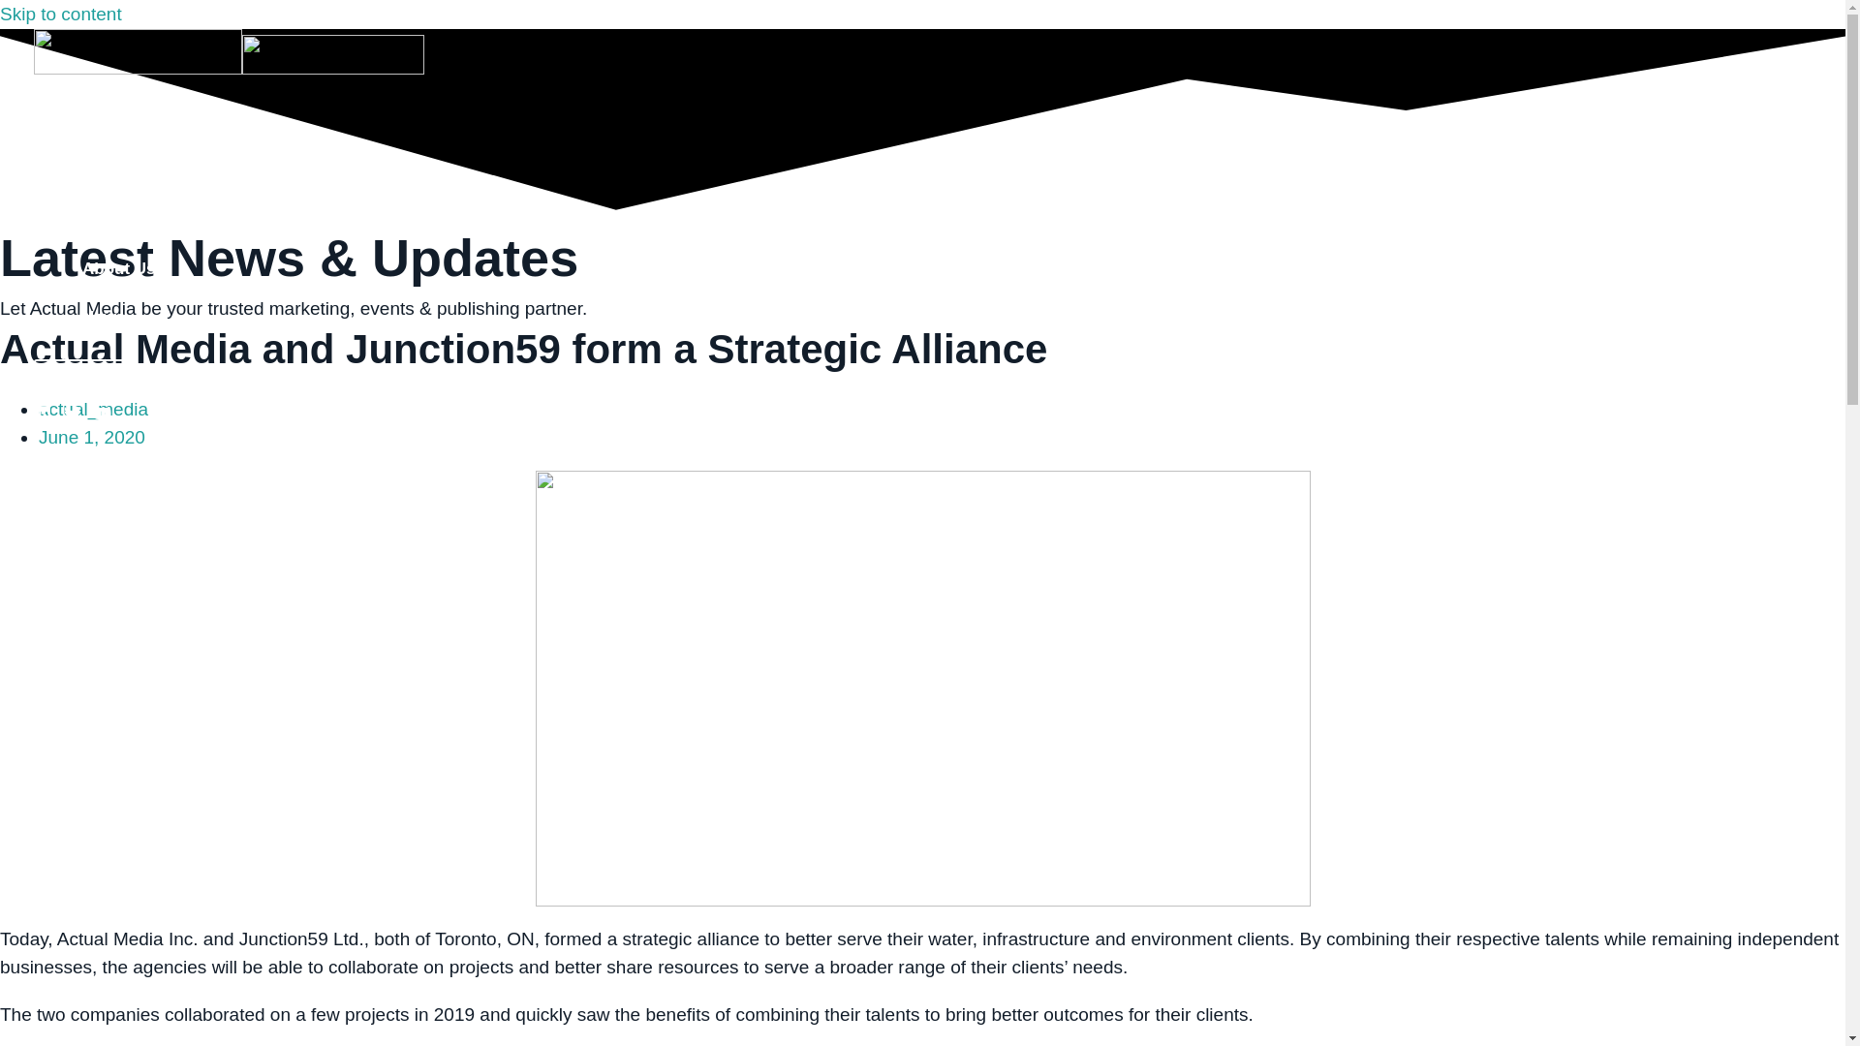 The height and width of the screenshot is (1046, 1860). I want to click on News, so click(124, 318).